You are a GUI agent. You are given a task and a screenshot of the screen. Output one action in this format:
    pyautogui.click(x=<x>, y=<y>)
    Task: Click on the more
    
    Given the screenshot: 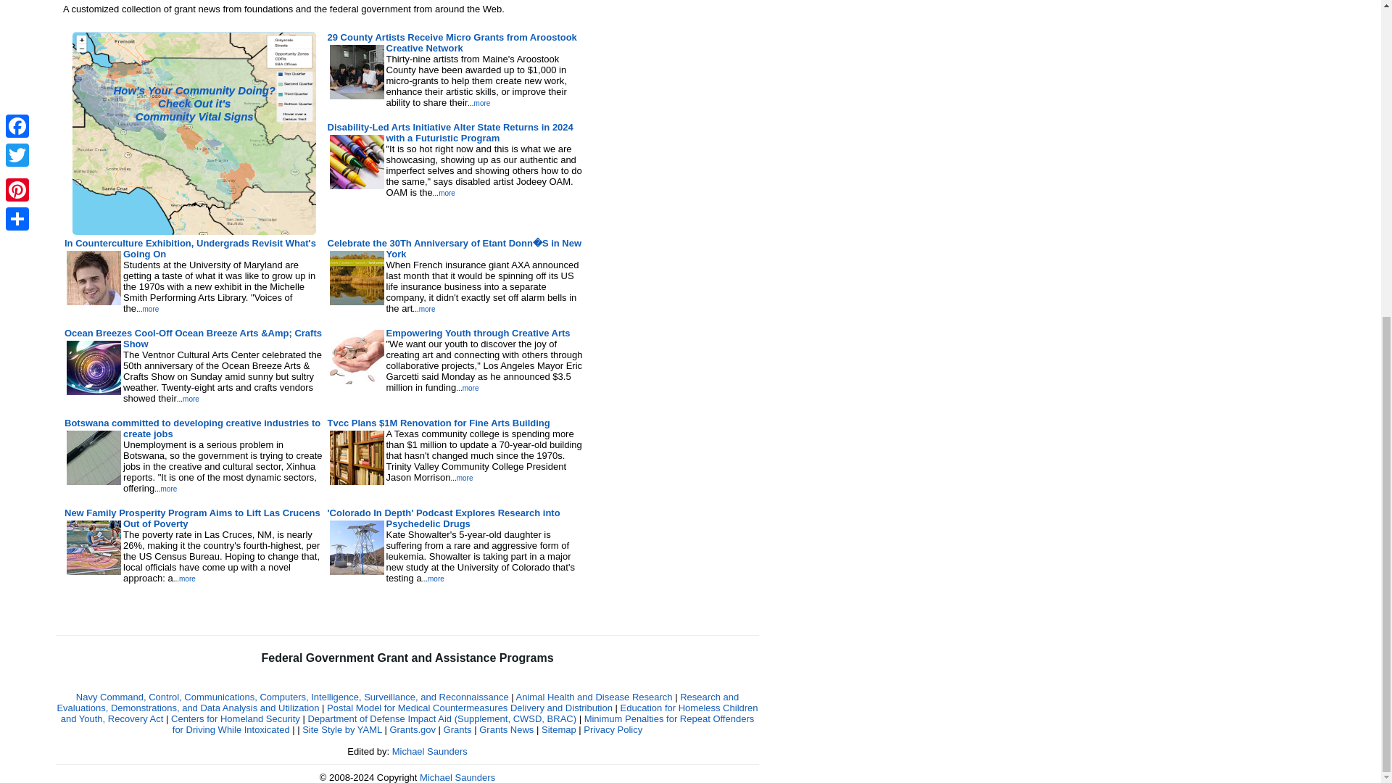 What is the action you would take?
    pyautogui.click(x=464, y=478)
    